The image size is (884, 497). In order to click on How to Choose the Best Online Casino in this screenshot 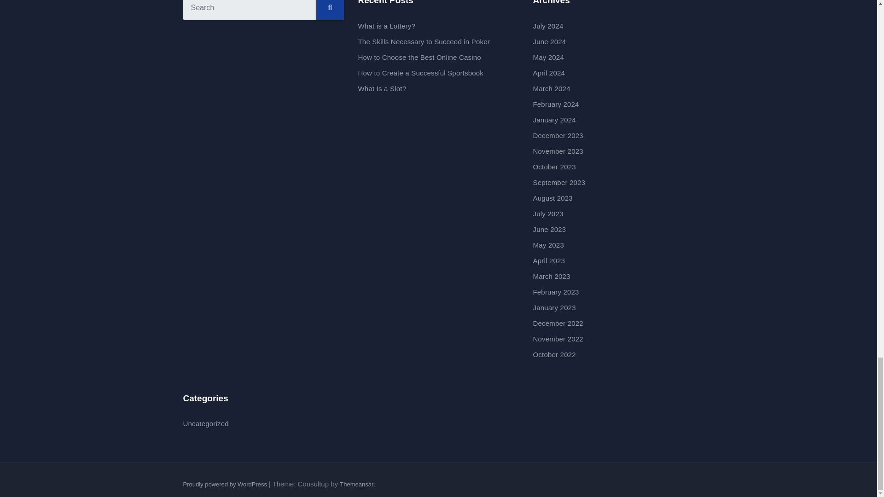, I will do `click(419, 57)`.